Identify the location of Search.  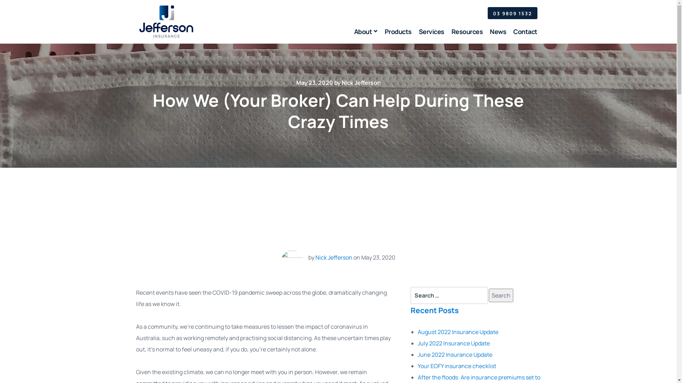
(501, 295).